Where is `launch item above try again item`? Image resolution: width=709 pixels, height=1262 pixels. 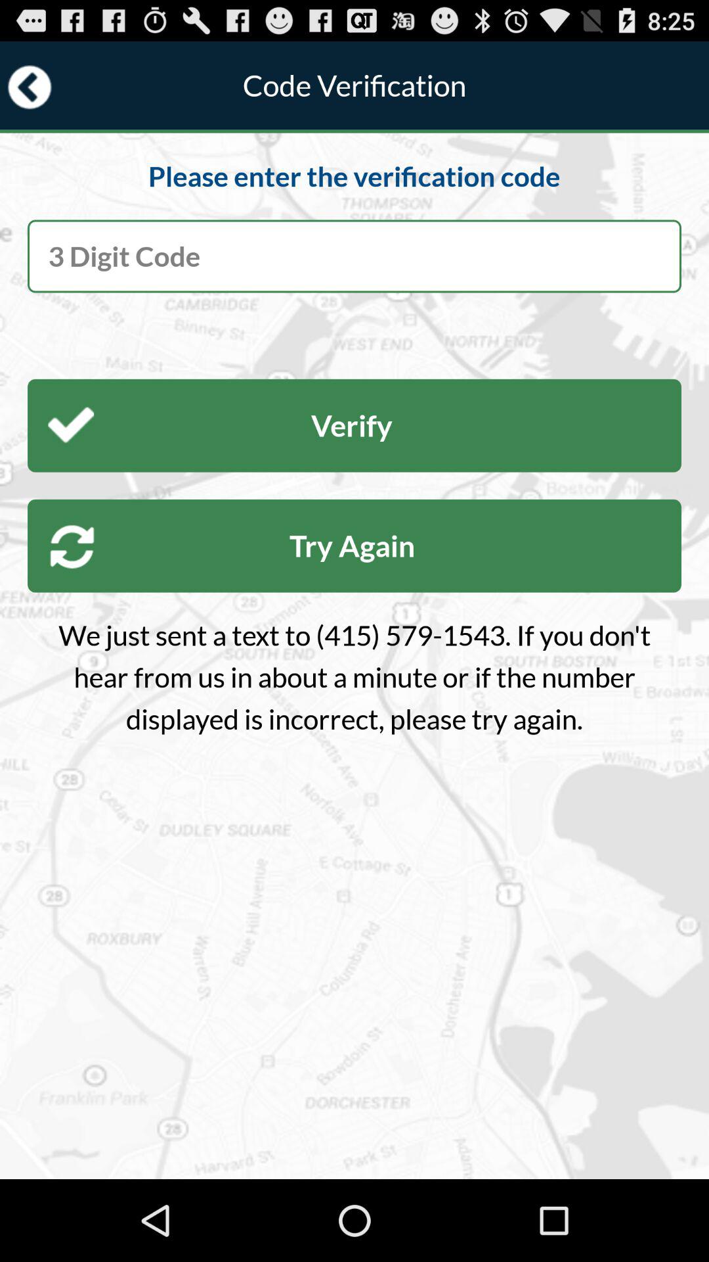 launch item above try again item is located at coordinates (354, 425).